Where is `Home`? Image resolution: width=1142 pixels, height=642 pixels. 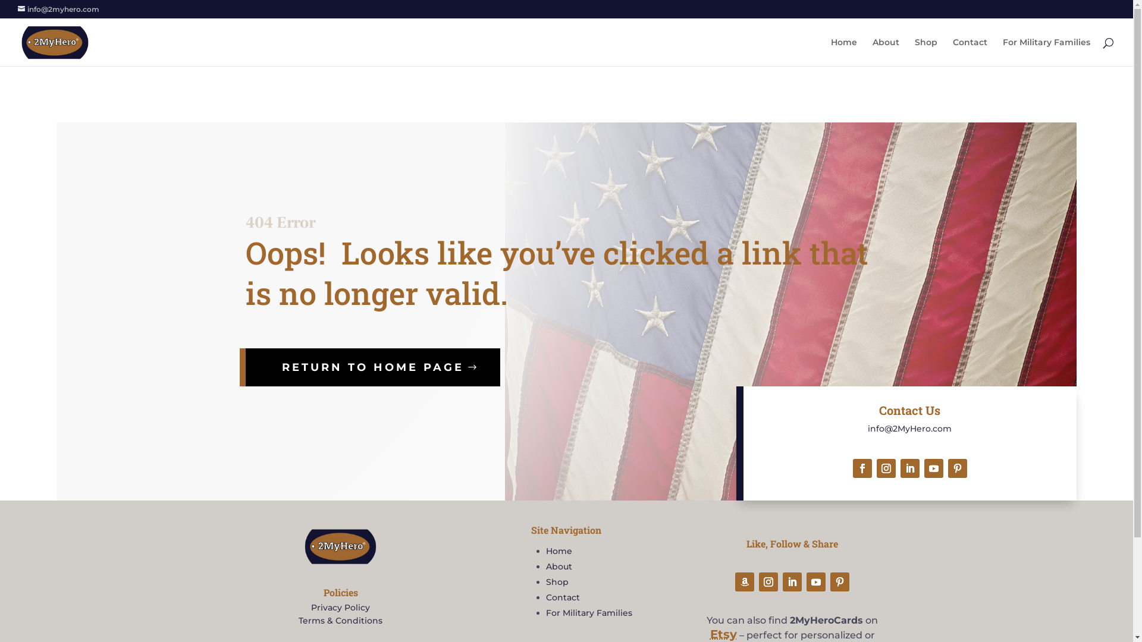
Home is located at coordinates (844, 52).